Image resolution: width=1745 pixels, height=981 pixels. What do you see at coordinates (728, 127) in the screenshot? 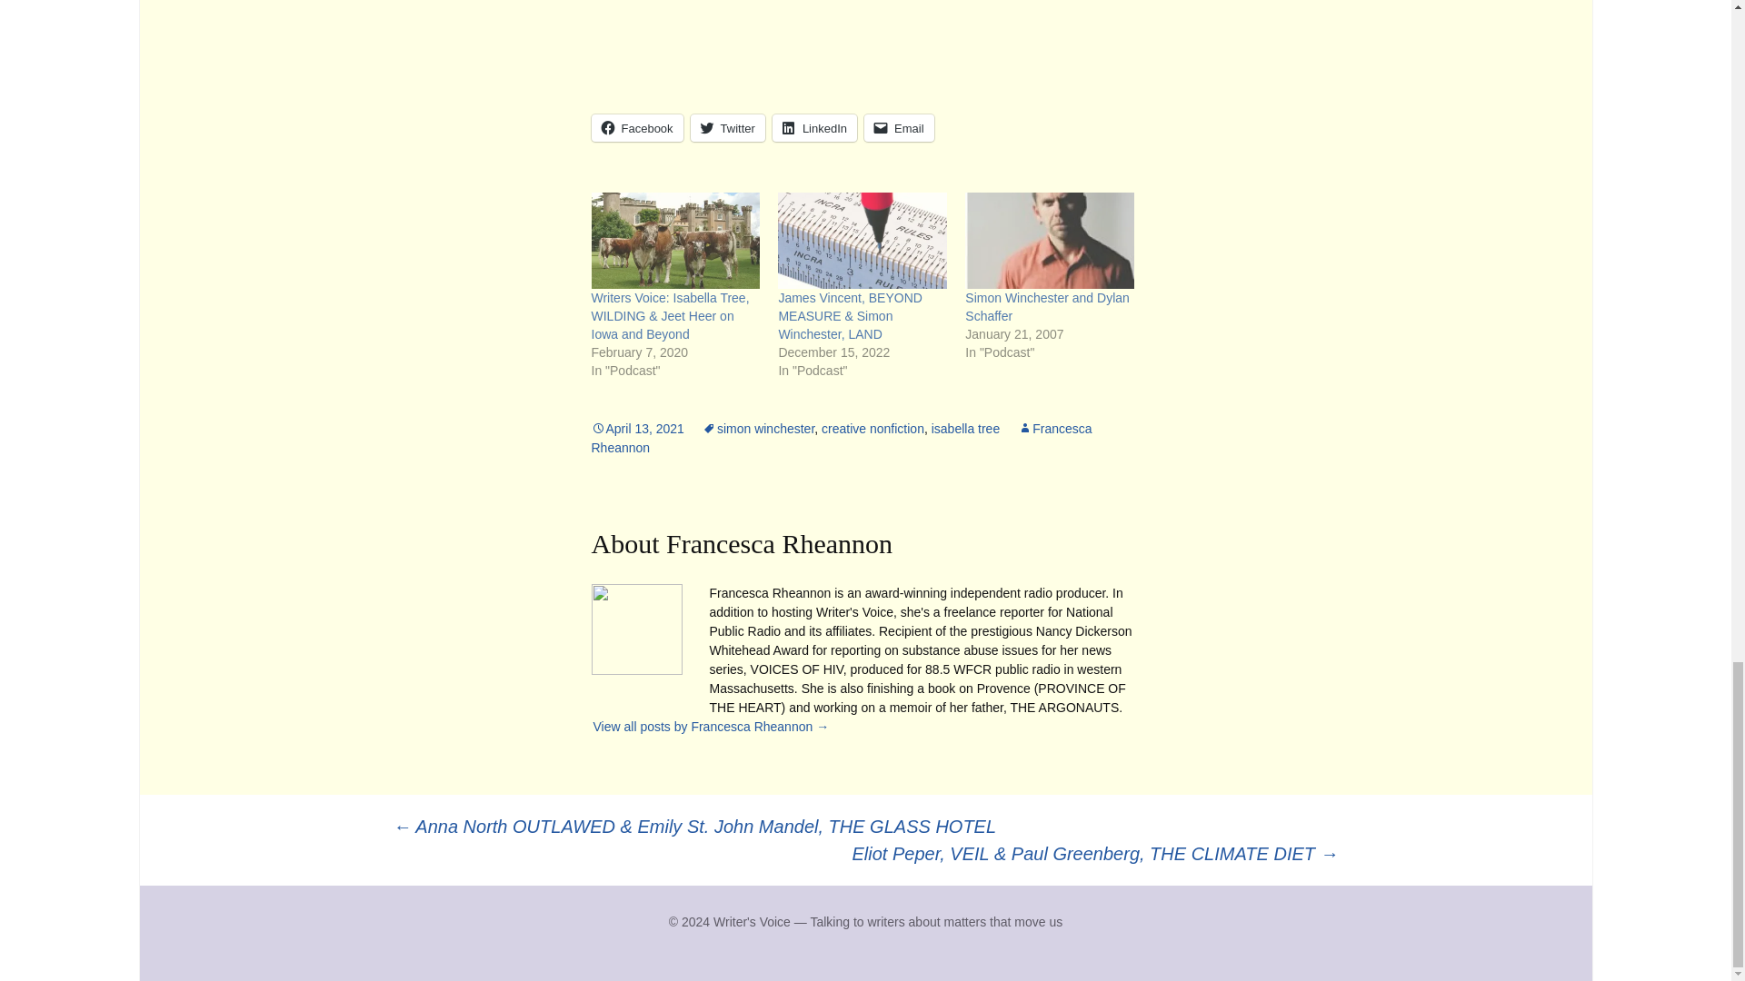
I see `Click to share on Twitter` at bounding box center [728, 127].